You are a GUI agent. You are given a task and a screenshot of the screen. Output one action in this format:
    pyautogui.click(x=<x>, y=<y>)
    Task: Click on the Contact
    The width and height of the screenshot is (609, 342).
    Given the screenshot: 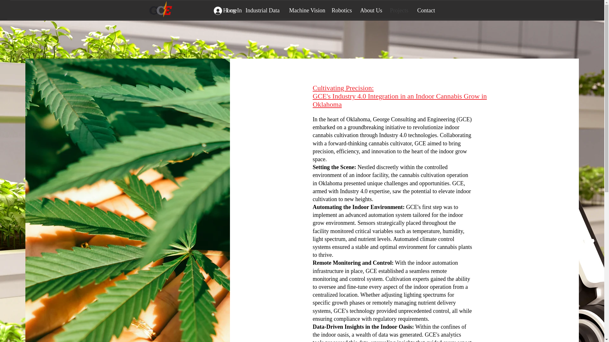 What is the action you would take?
    pyautogui.click(x=426, y=7)
    